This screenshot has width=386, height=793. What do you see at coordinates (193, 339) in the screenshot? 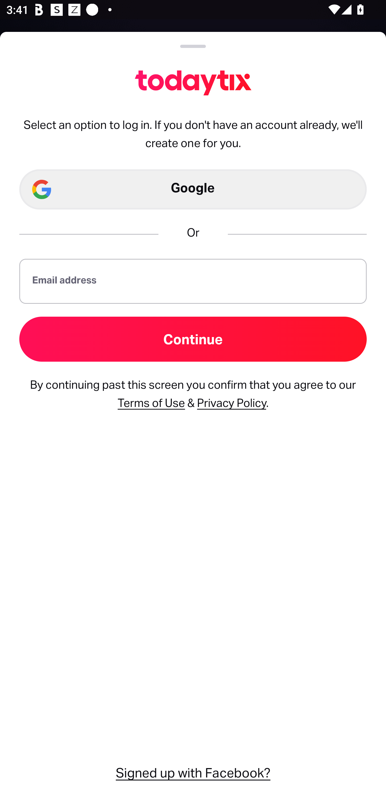
I see `Continue` at bounding box center [193, 339].